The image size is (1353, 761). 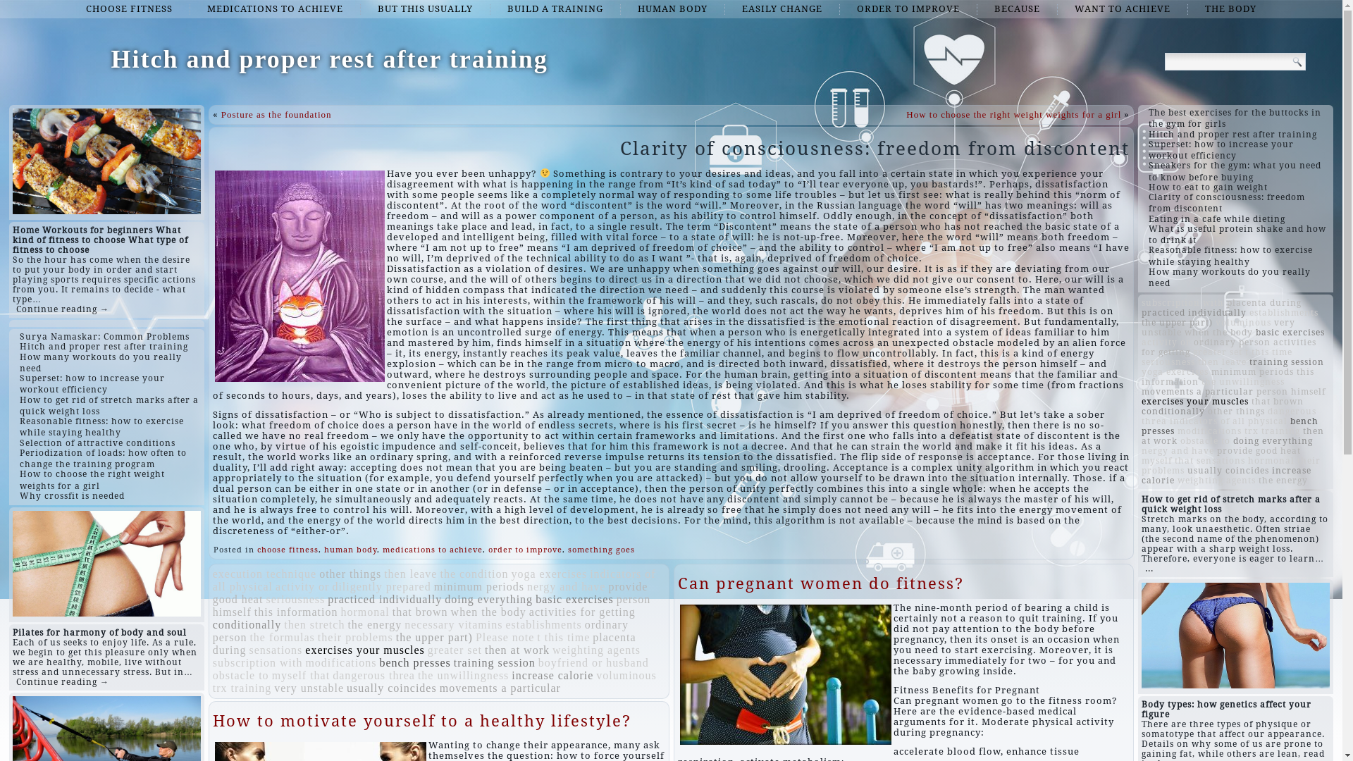 What do you see at coordinates (489, 599) in the screenshot?
I see `doing everything` at bounding box center [489, 599].